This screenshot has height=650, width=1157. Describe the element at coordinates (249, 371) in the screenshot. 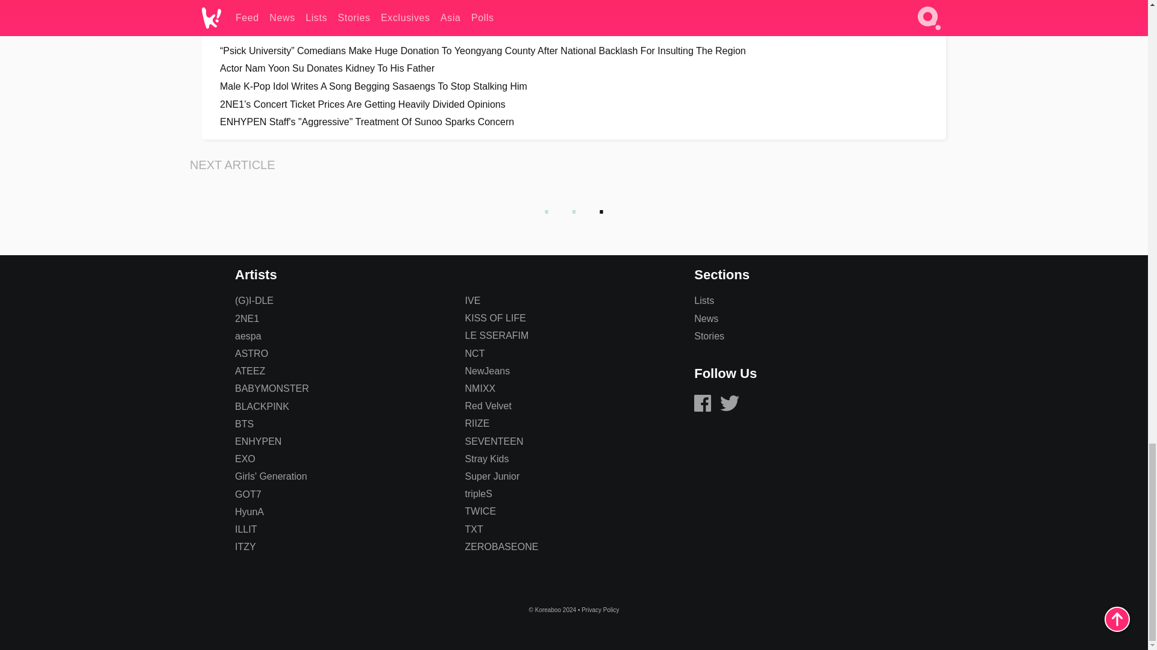

I see `ATEEZ` at that location.